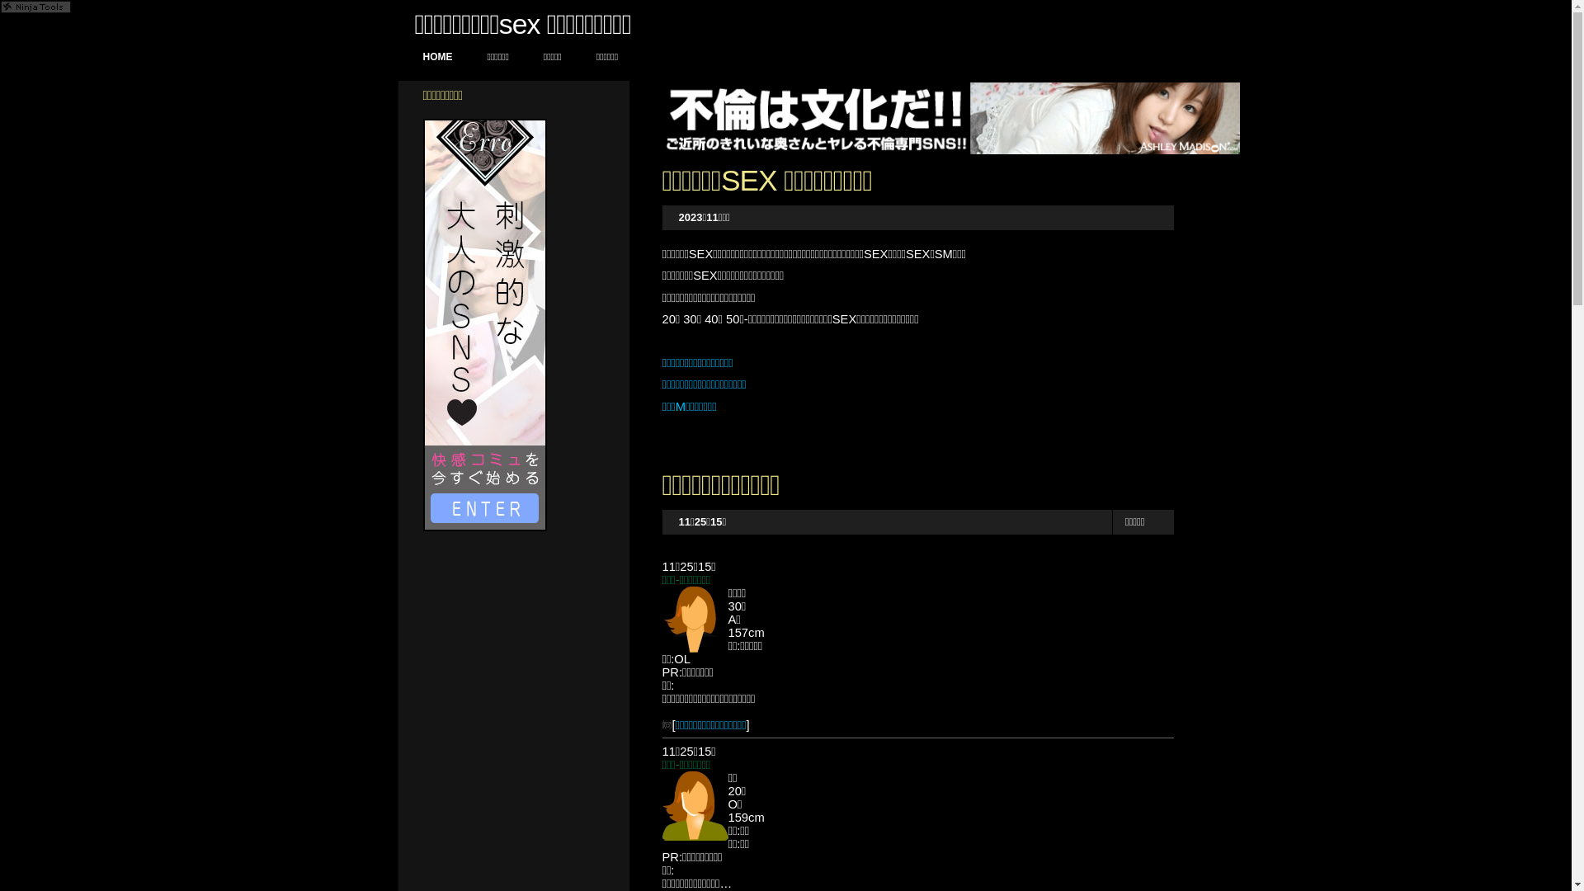 The height and width of the screenshot is (891, 1584). What do you see at coordinates (437, 58) in the screenshot?
I see `HOME` at bounding box center [437, 58].